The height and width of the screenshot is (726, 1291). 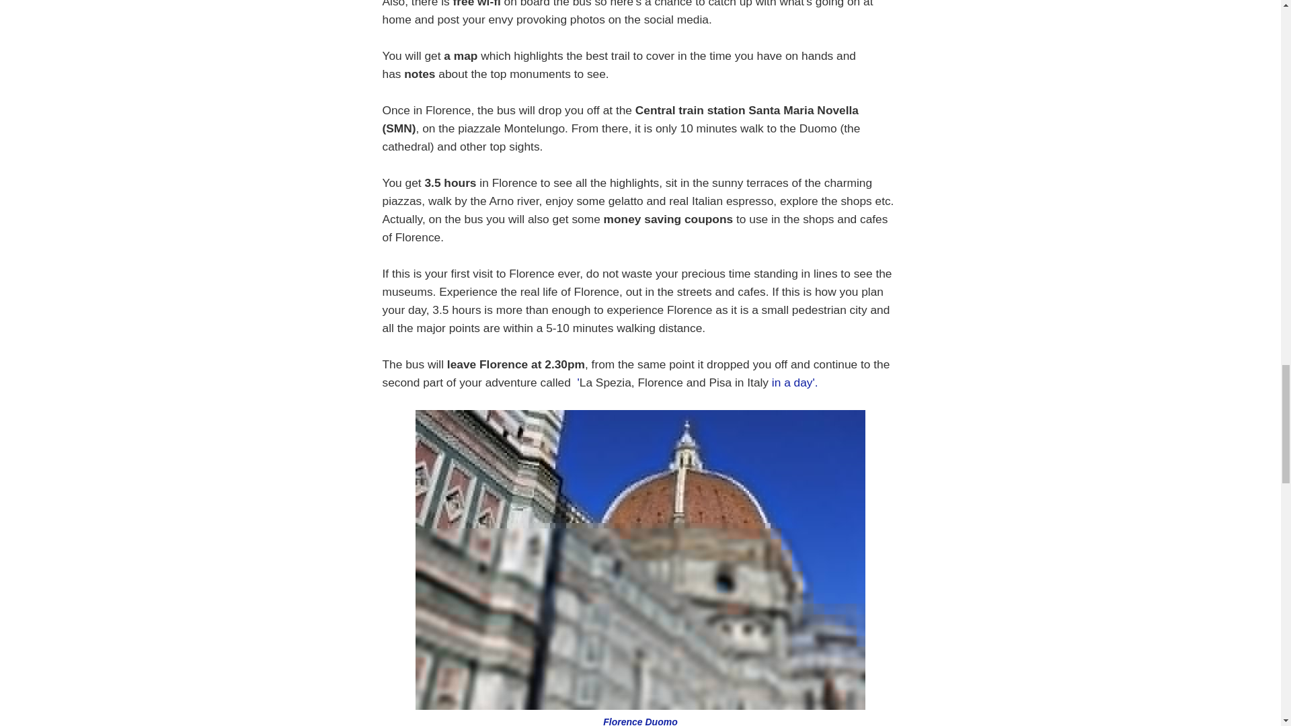 What do you see at coordinates (697, 382) in the screenshot?
I see `'La Spezia, Florence and Pisa in Italy in a day'.` at bounding box center [697, 382].